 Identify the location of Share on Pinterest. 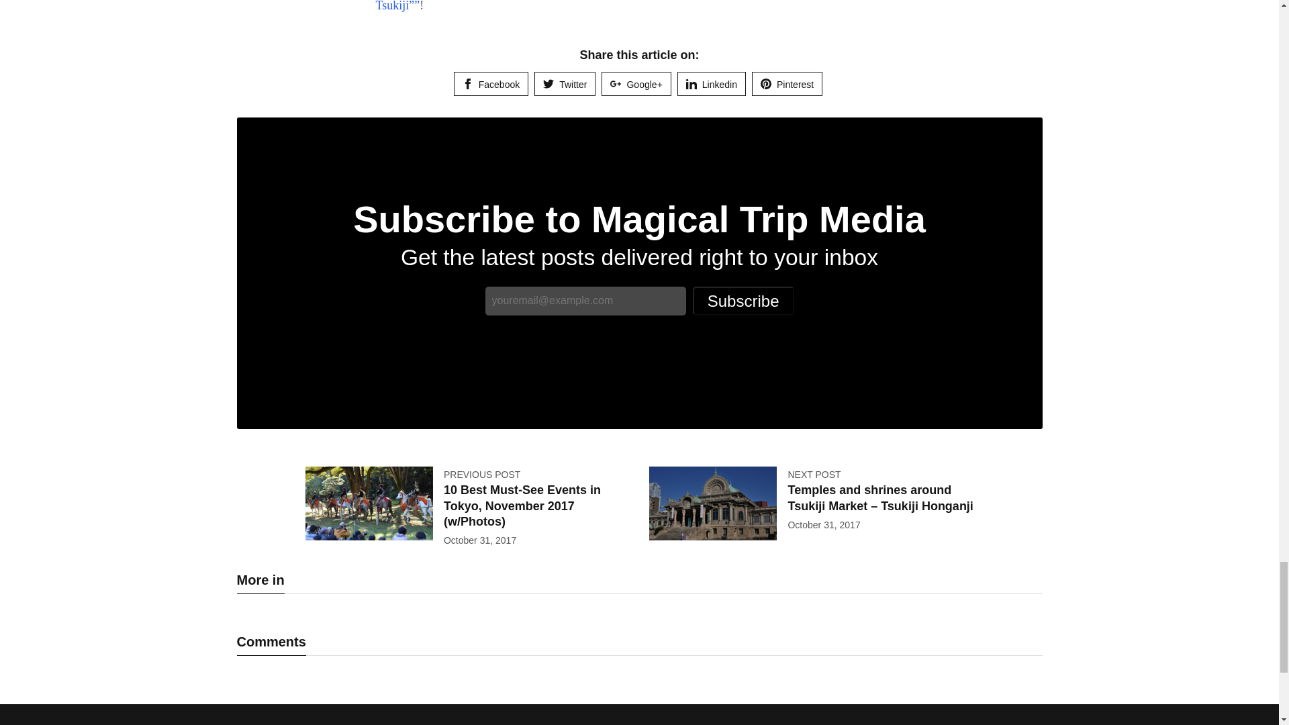
(787, 83).